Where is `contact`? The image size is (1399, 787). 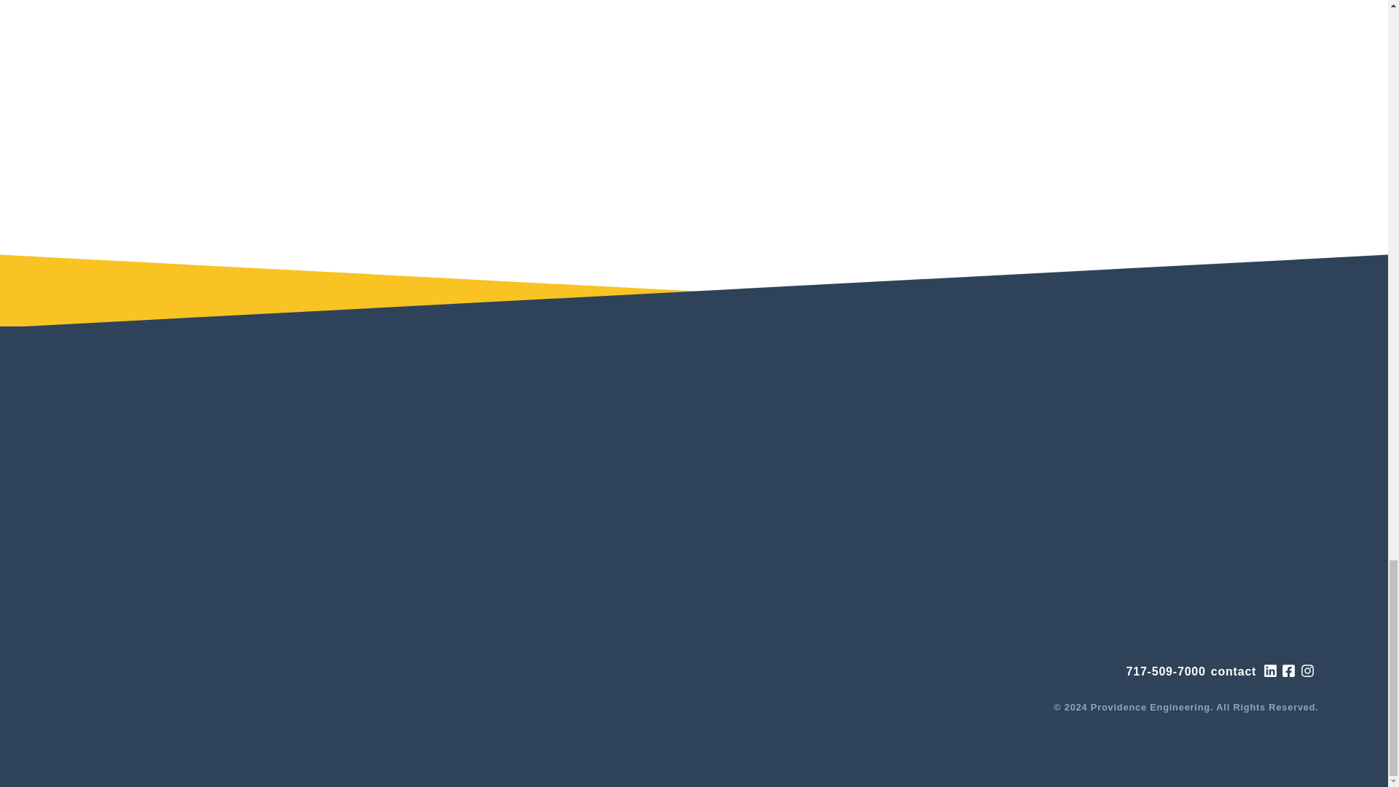 contact is located at coordinates (1234, 672).